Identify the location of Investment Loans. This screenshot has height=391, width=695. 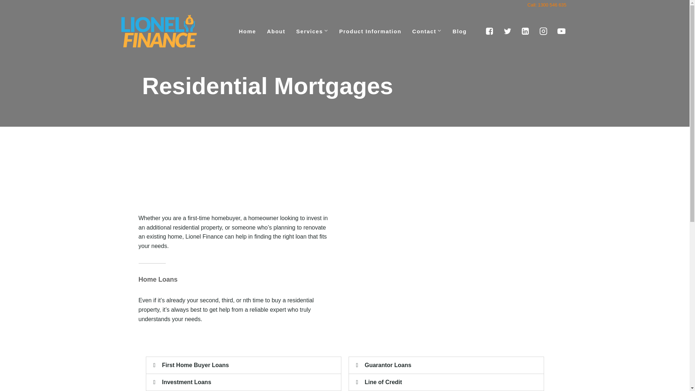
(186, 382).